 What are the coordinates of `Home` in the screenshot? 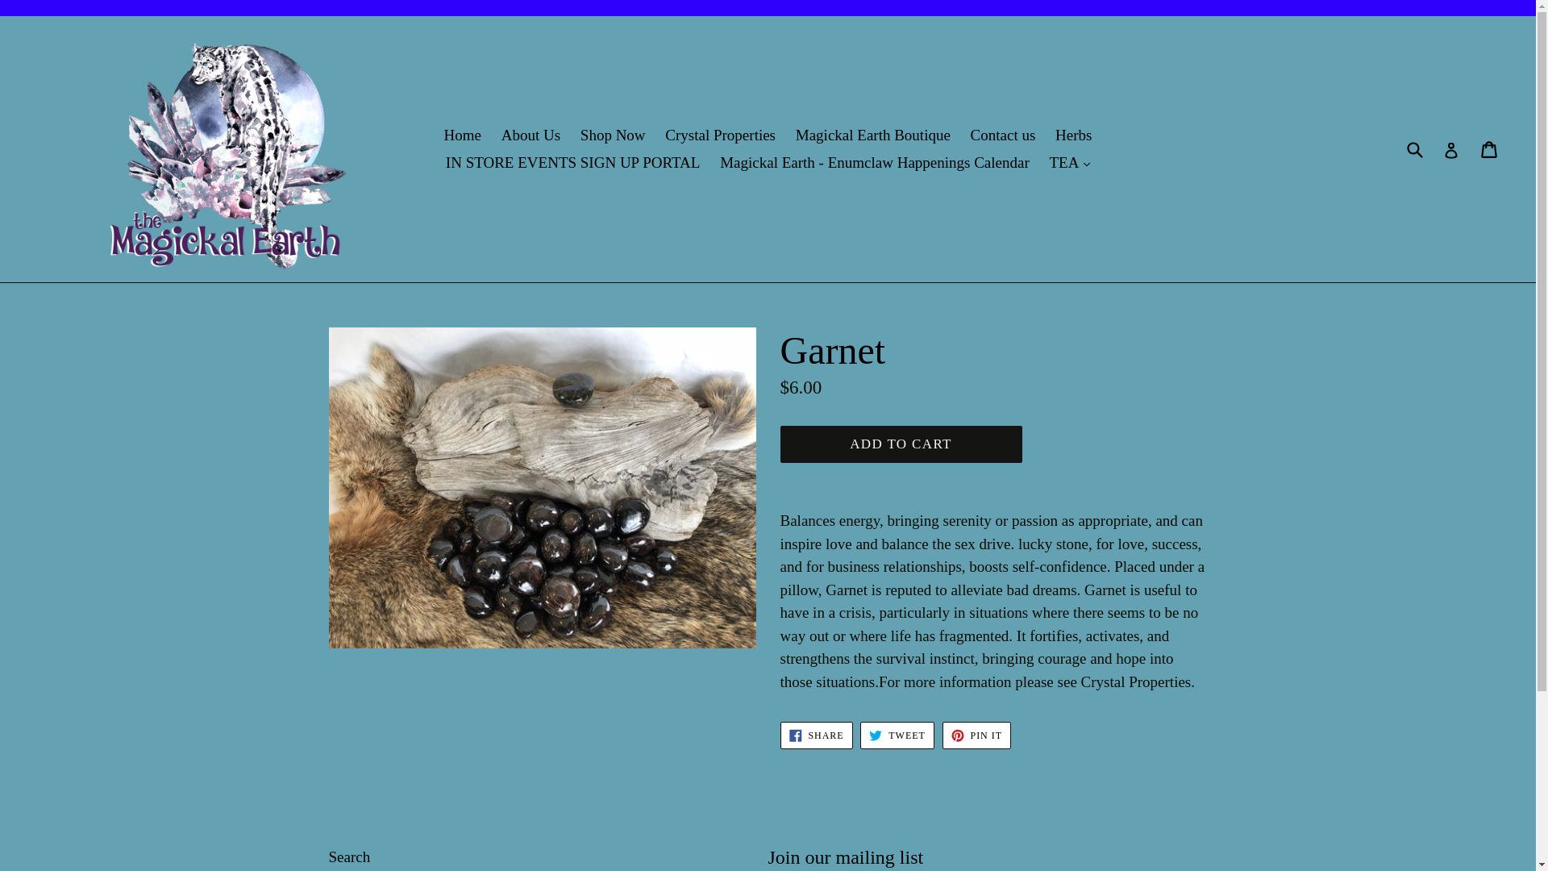 It's located at (463, 135).